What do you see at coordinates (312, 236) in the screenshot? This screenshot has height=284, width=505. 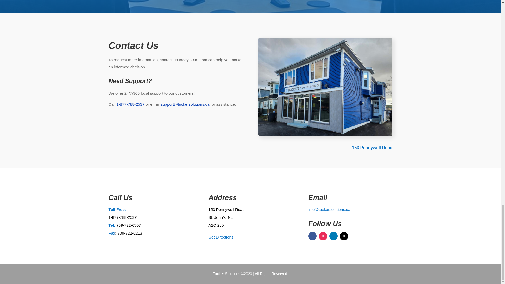 I see `Follow on Facebook` at bounding box center [312, 236].